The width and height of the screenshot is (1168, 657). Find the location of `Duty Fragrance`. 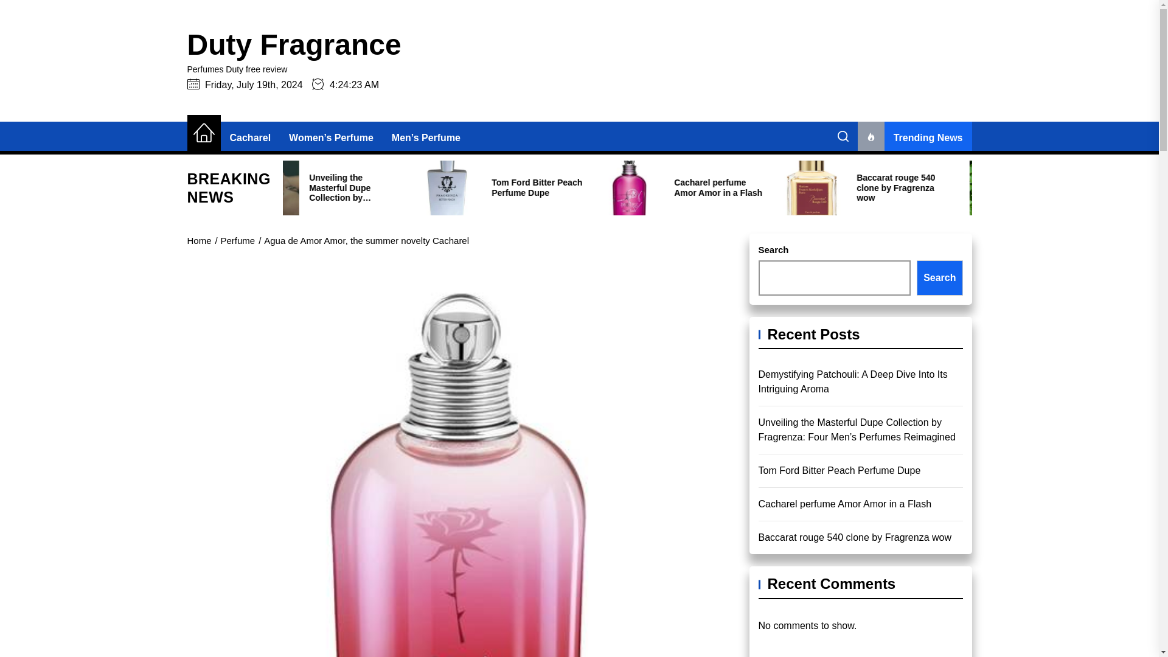

Duty Fragrance is located at coordinates (294, 45).